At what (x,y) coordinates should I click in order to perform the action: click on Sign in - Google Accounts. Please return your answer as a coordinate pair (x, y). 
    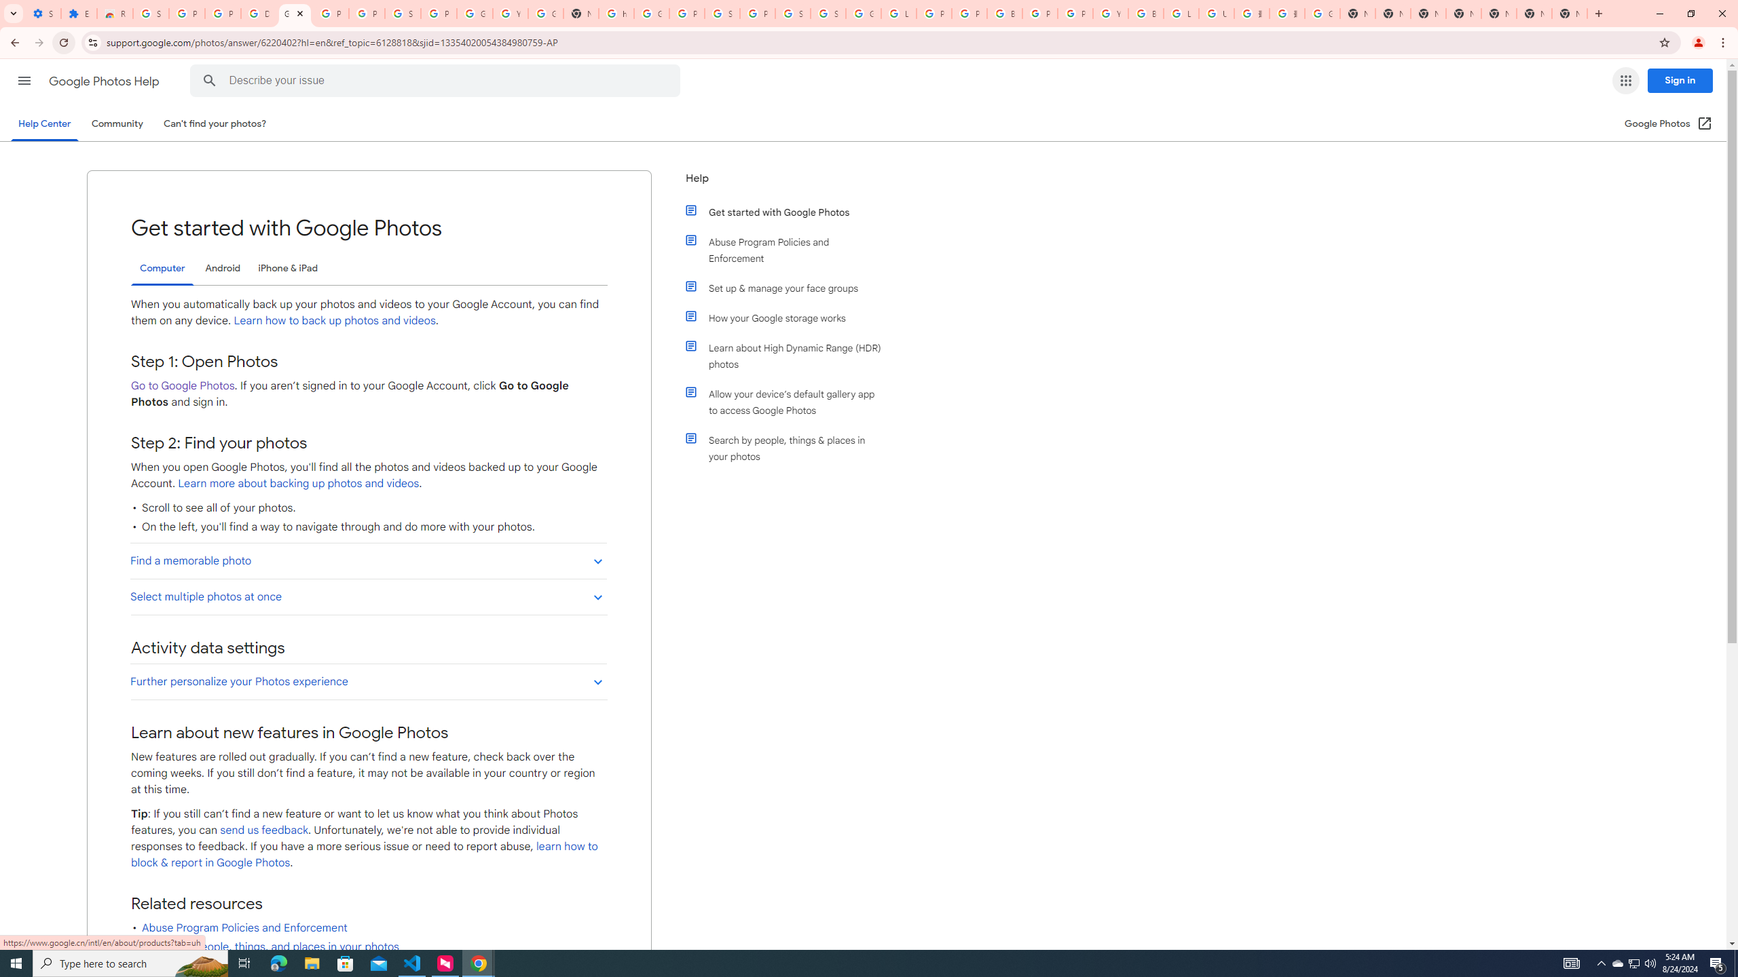
    Looking at the image, I should click on (793, 14).